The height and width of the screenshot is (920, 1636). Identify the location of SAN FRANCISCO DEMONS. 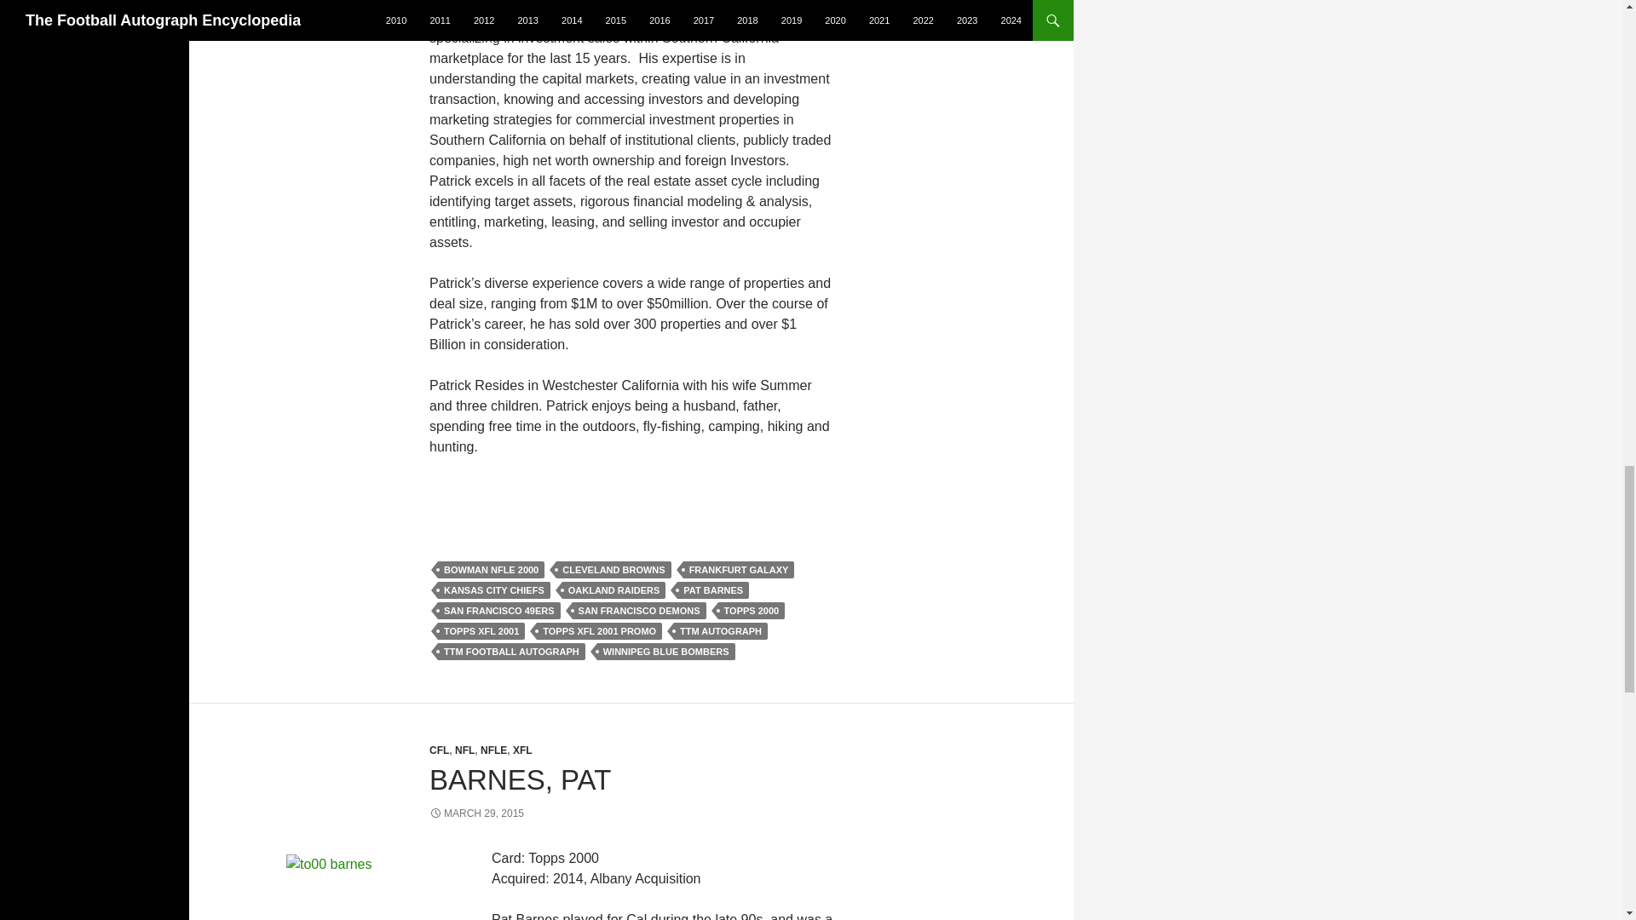
(639, 610).